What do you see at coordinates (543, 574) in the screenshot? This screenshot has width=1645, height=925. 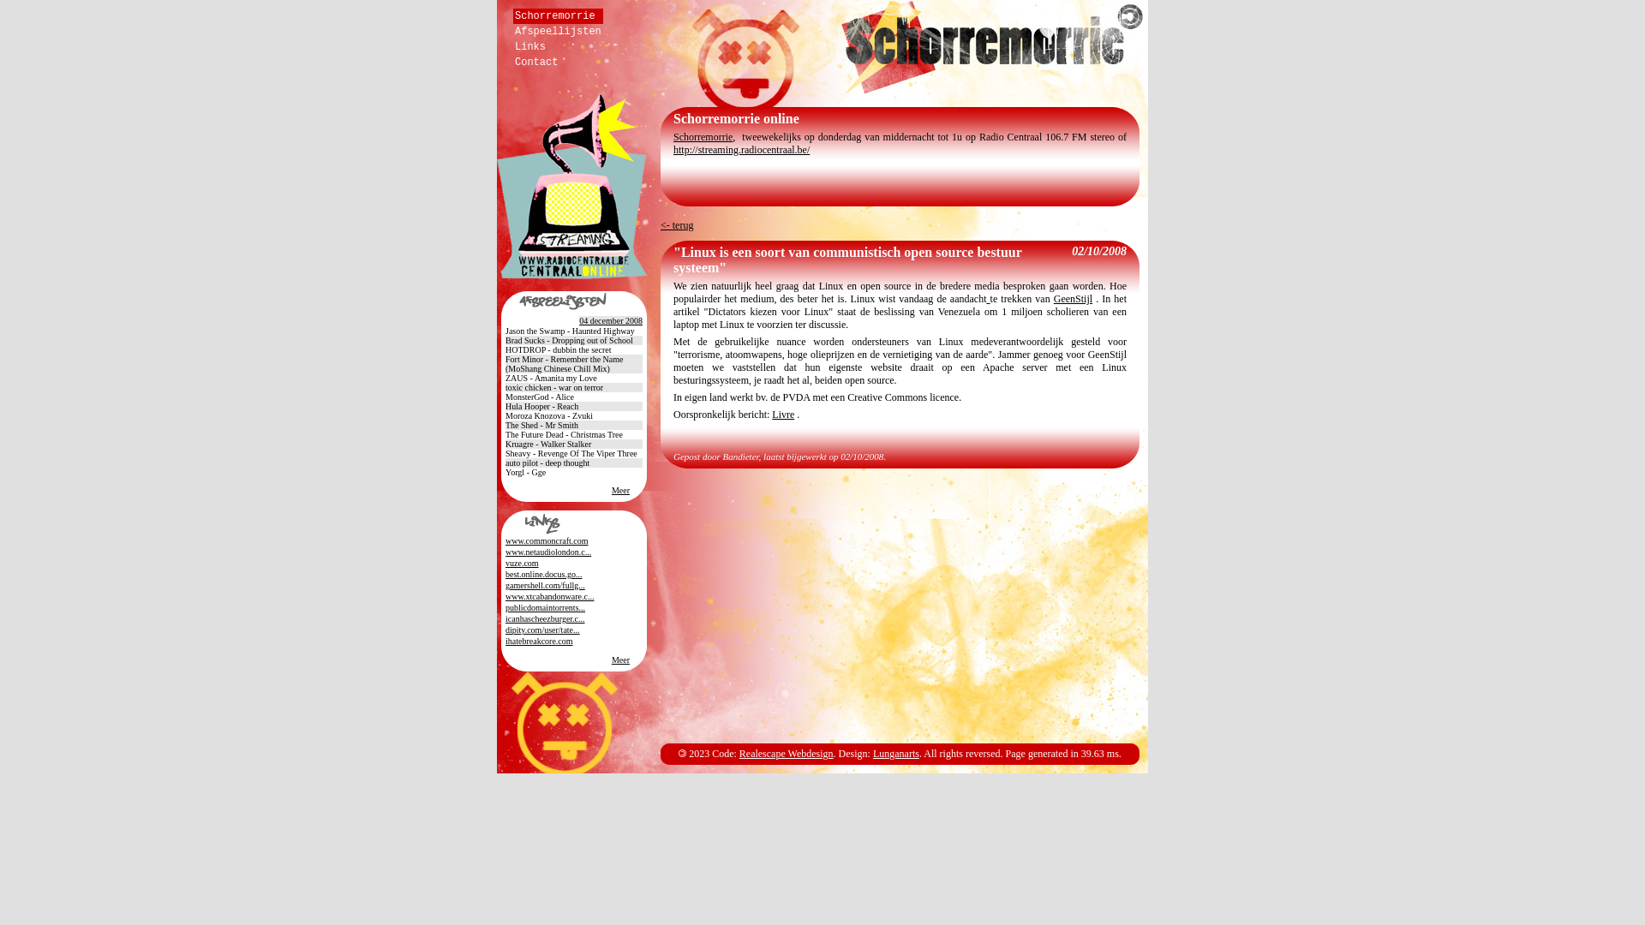 I see `best.online.docus.go...` at bounding box center [543, 574].